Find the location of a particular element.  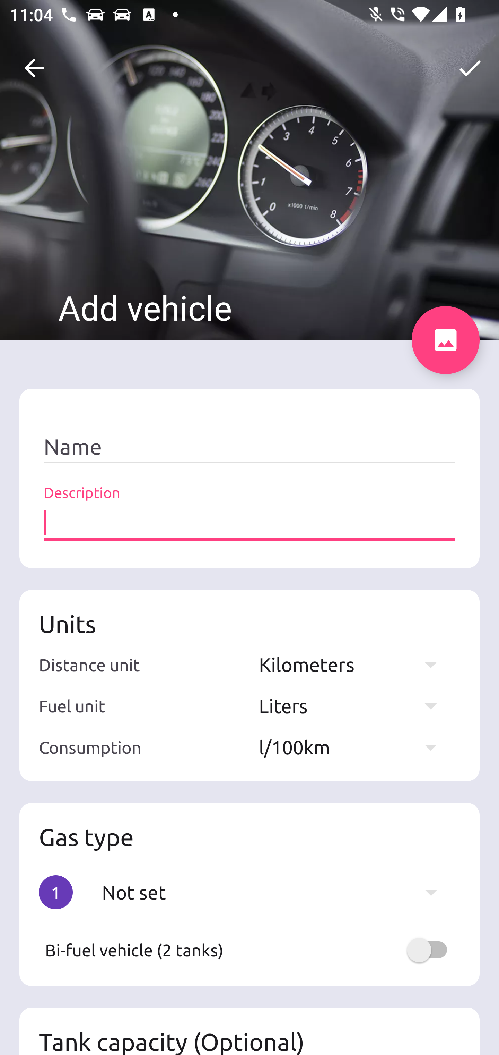

Kilometers is located at coordinates (354, 664).